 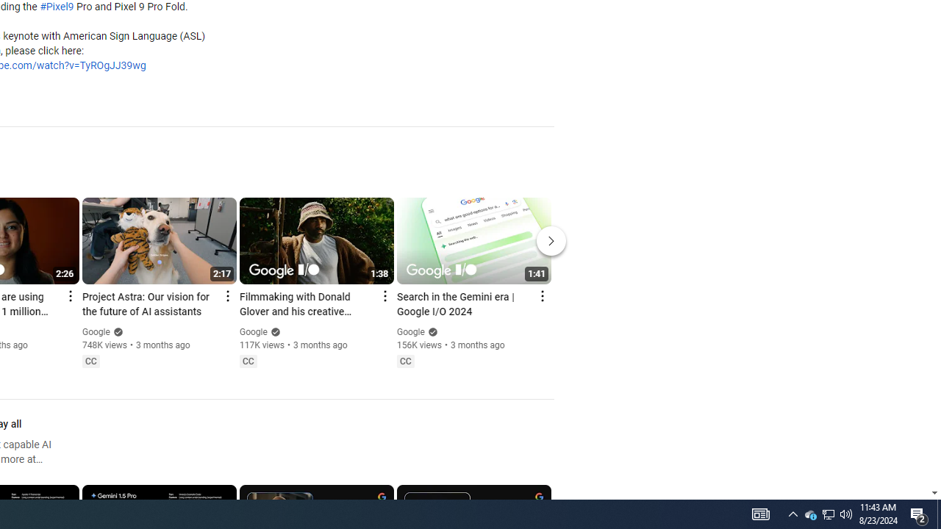 What do you see at coordinates (405, 361) in the screenshot?
I see `Closed captions` at bounding box center [405, 361].